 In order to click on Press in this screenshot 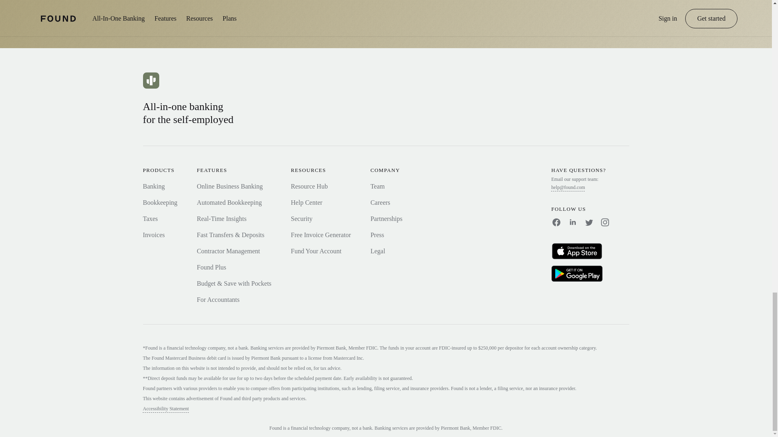, I will do `click(377, 235)`.